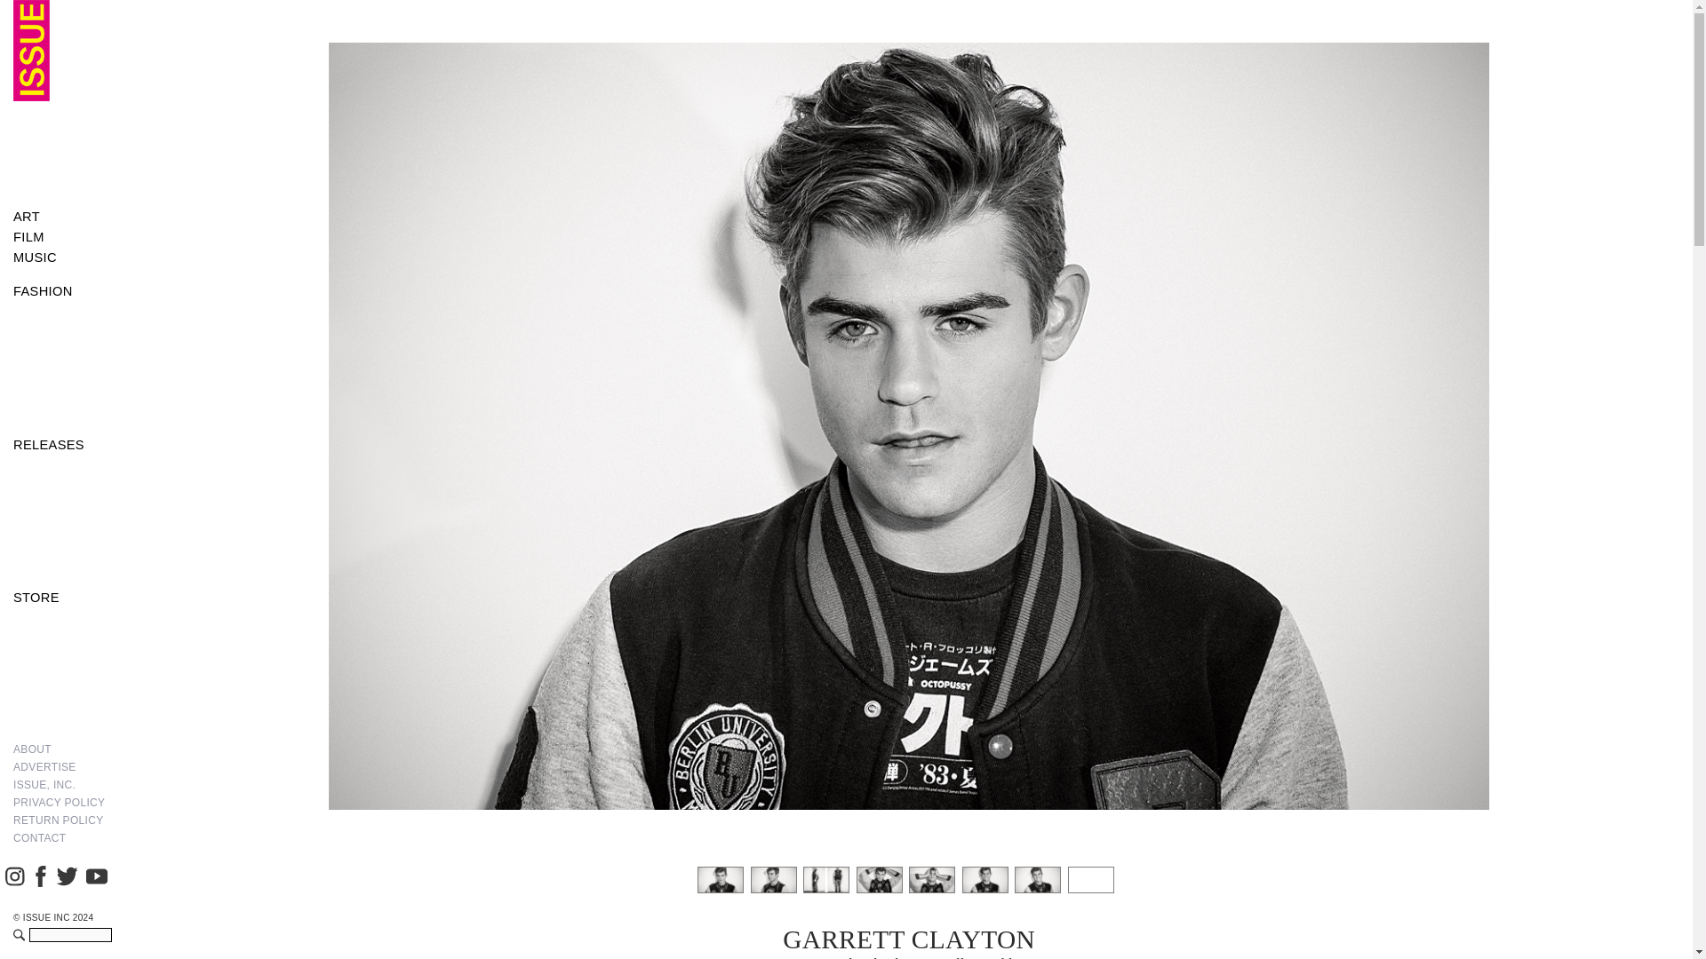 The image size is (1706, 959). What do you see at coordinates (62, 236) in the screenshot?
I see `FILM` at bounding box center [62, 236].